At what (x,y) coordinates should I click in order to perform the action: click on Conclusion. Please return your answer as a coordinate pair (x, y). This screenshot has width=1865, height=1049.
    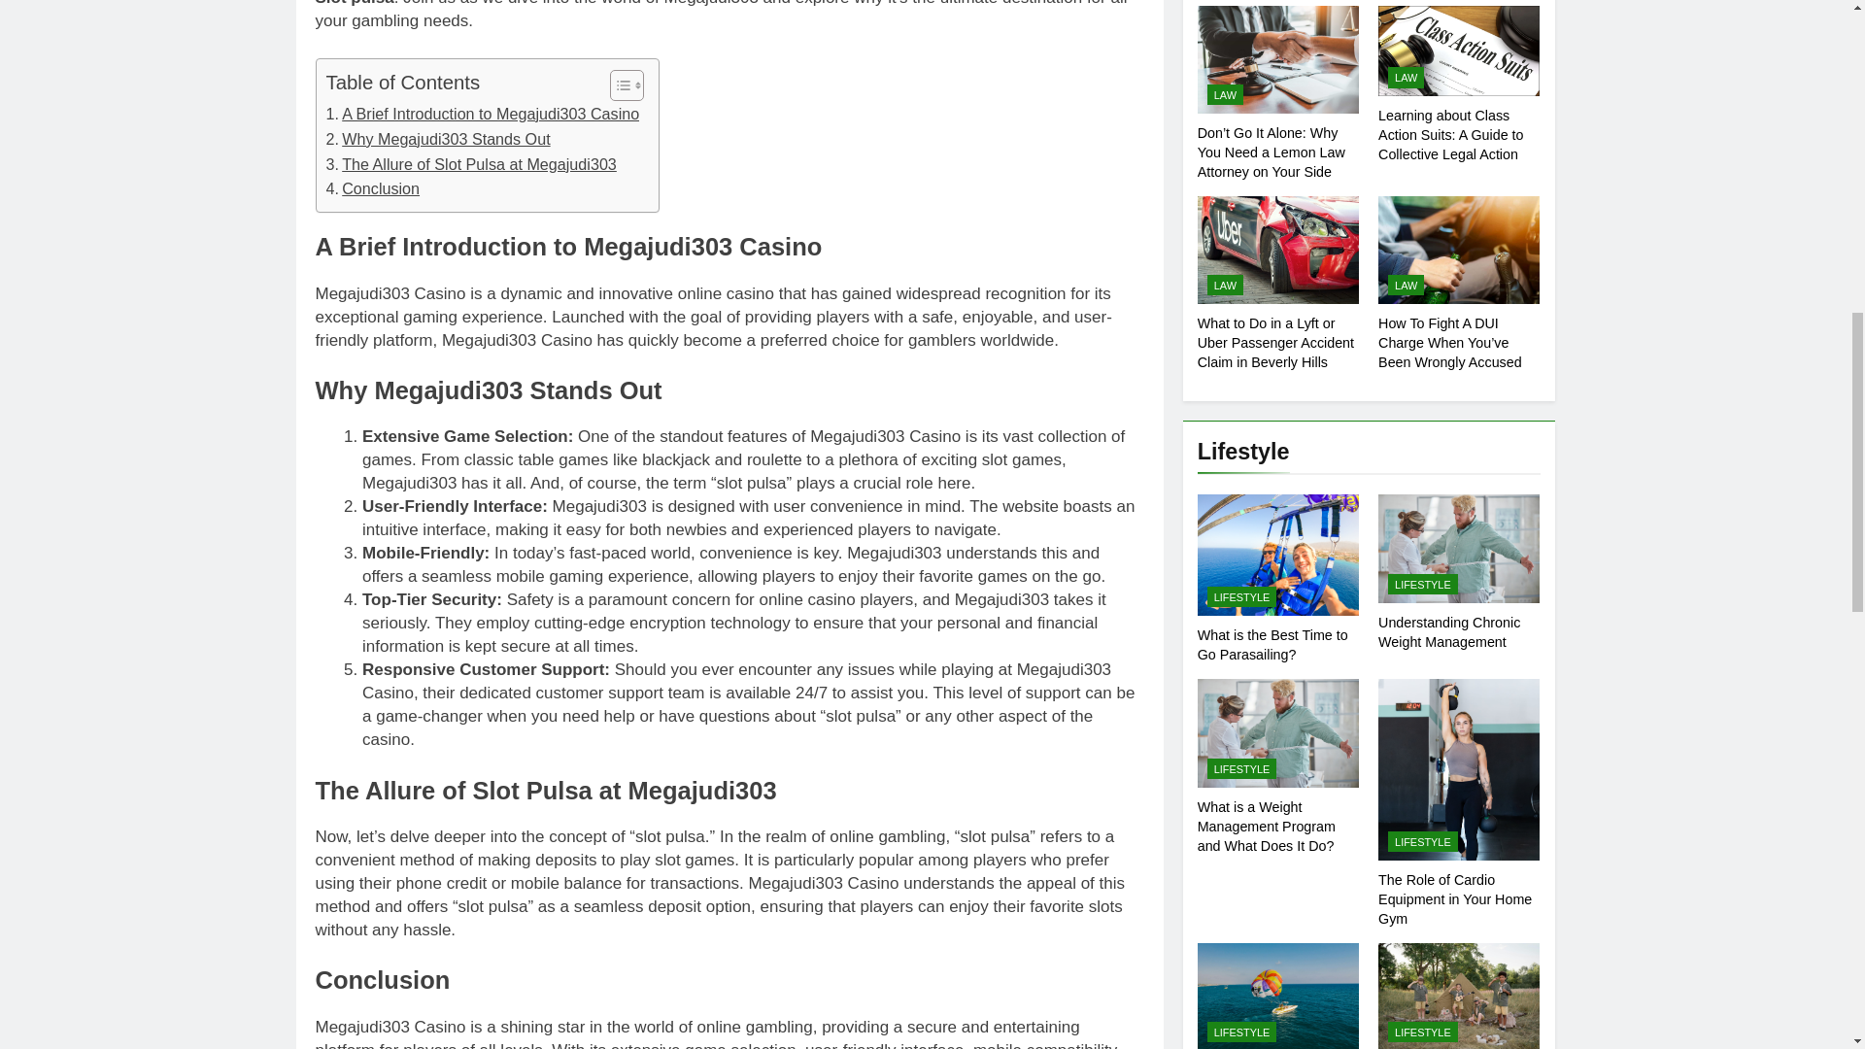
    Looking at the image, I should click on (373, 189).